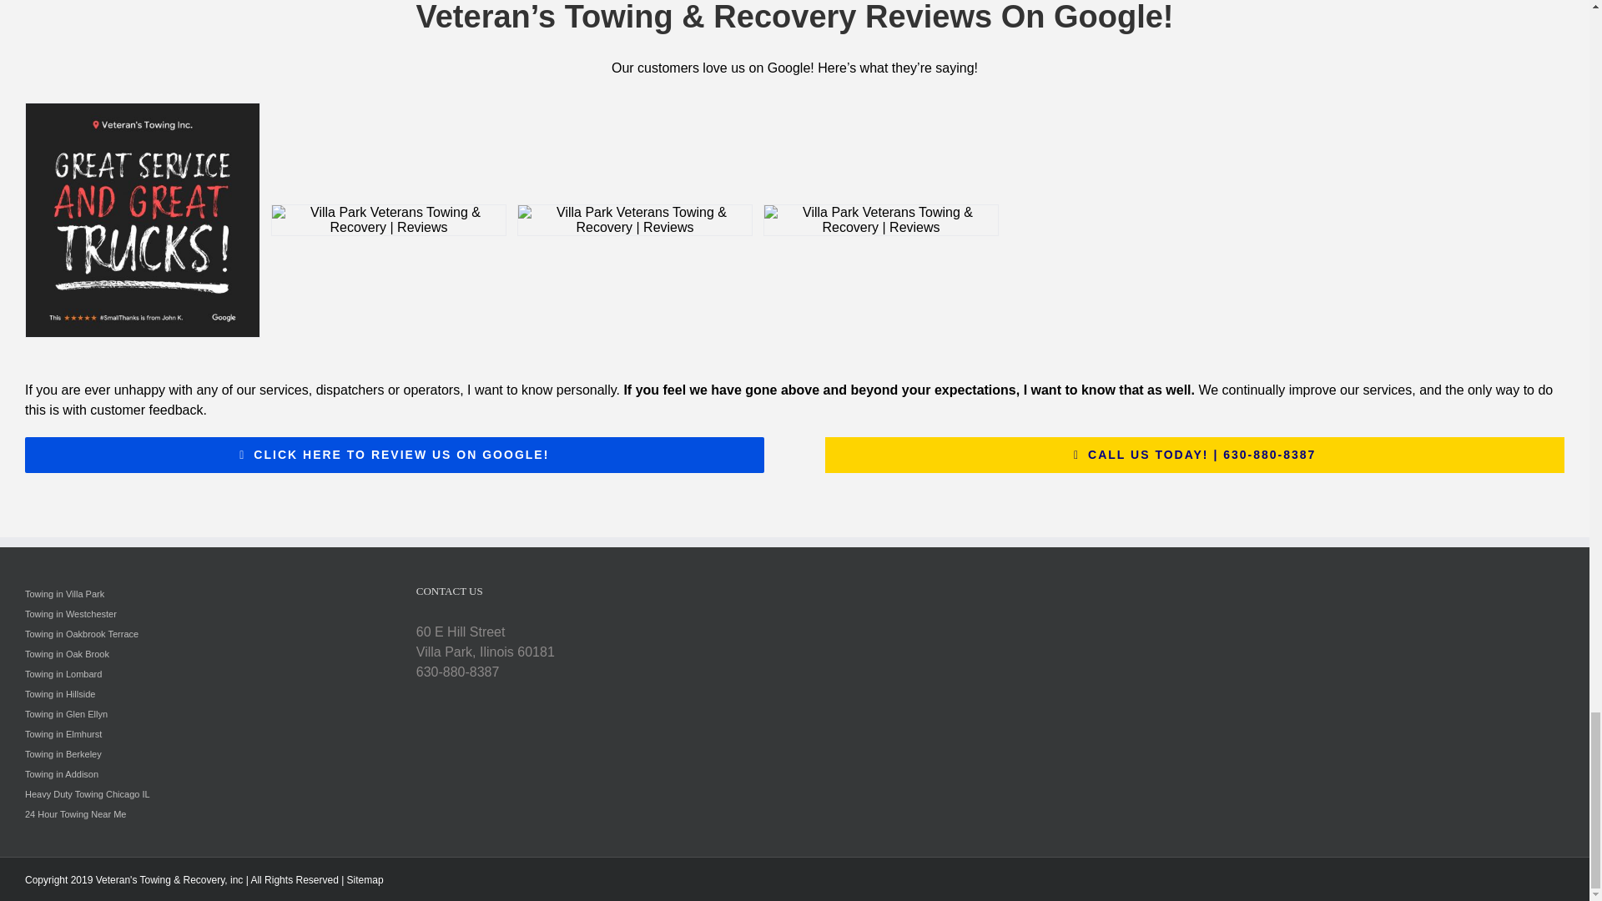  Describe the element at coordinates (394, 455) in the screenshot. I see `CLICK HERE TO REVIEW US ON GOOGLE!` at that location.